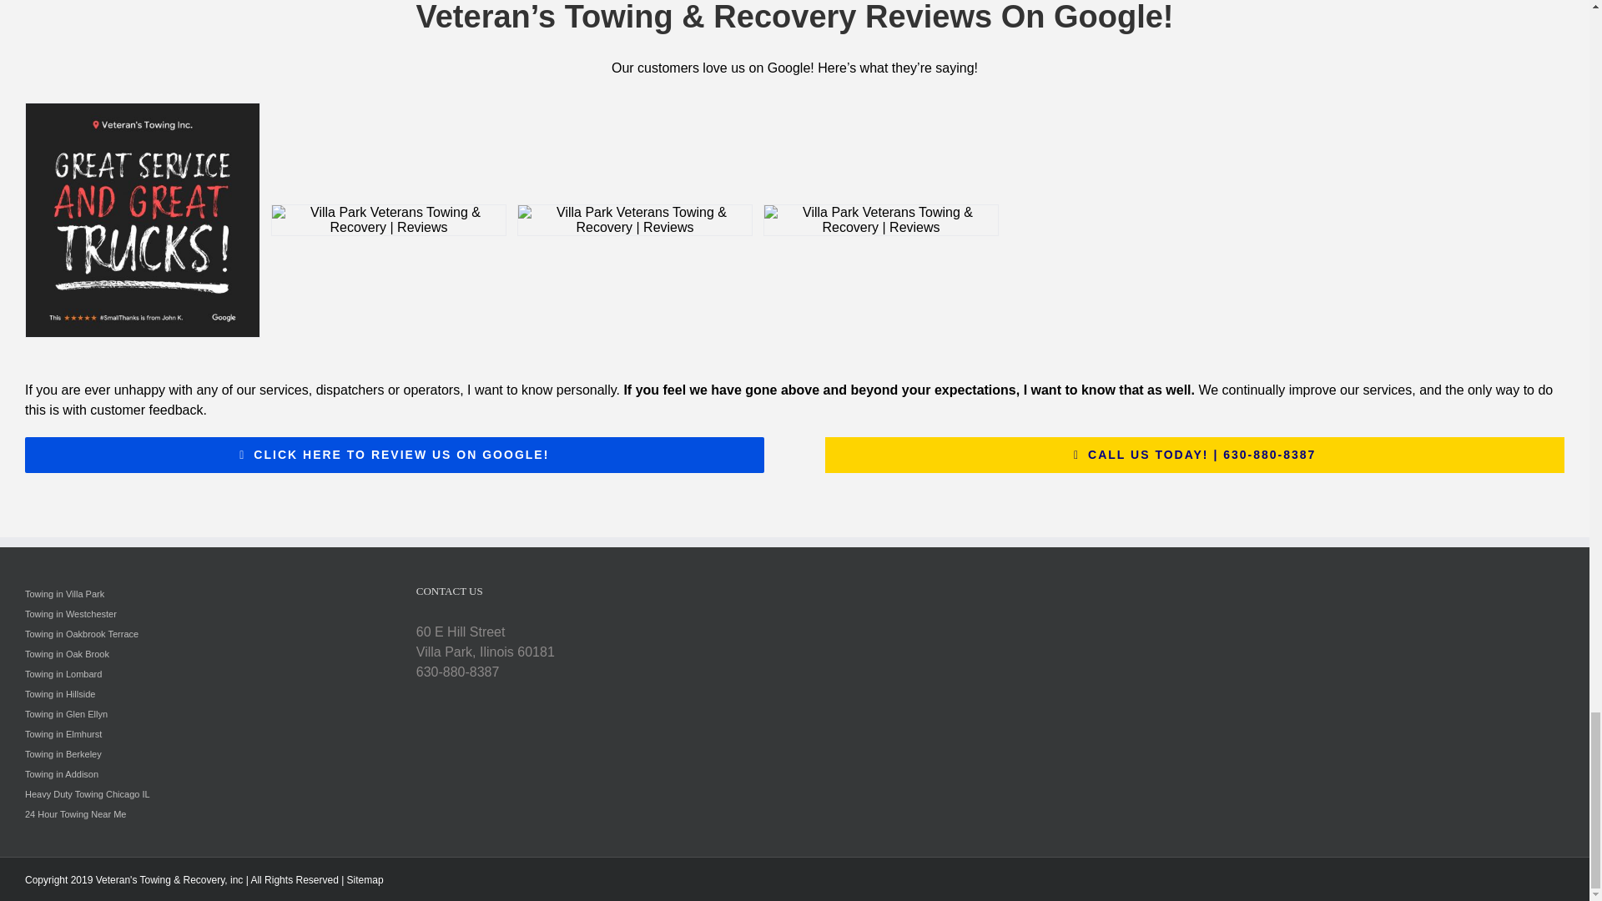  Describe the element at coordinates (394, 455) in the screenshot. I see `CLICK HERE TO REVIEW US ON GOOGLE!` at that location.